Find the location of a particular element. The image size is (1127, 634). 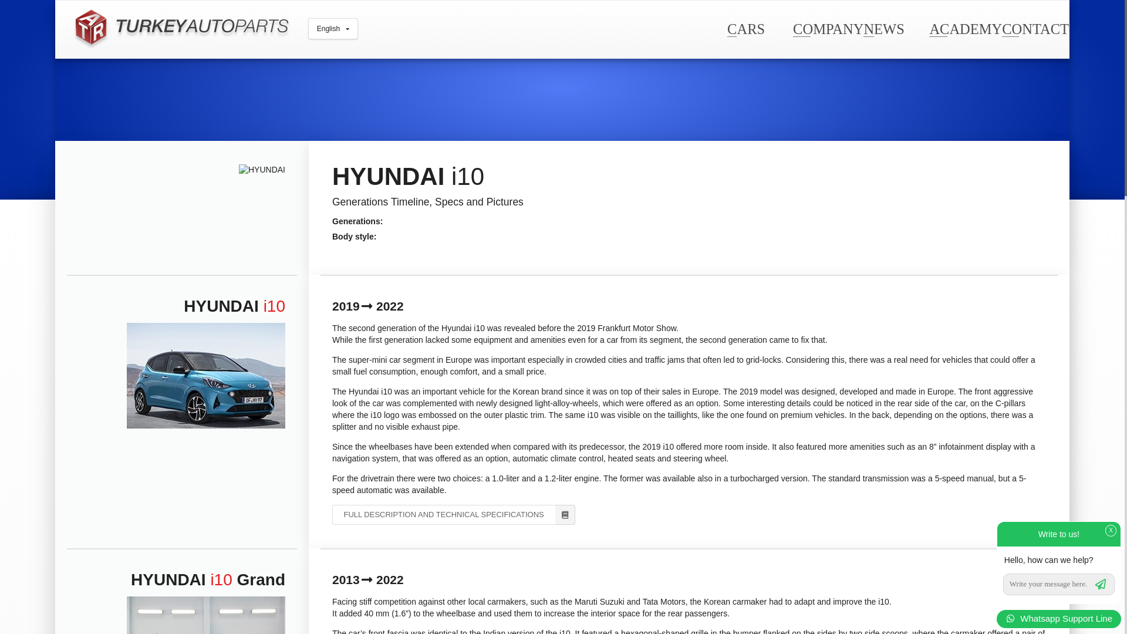

FULL DESCRIPTION AND TECHNICAL SPECIFICATIONS is located at coordinates (453, 514).